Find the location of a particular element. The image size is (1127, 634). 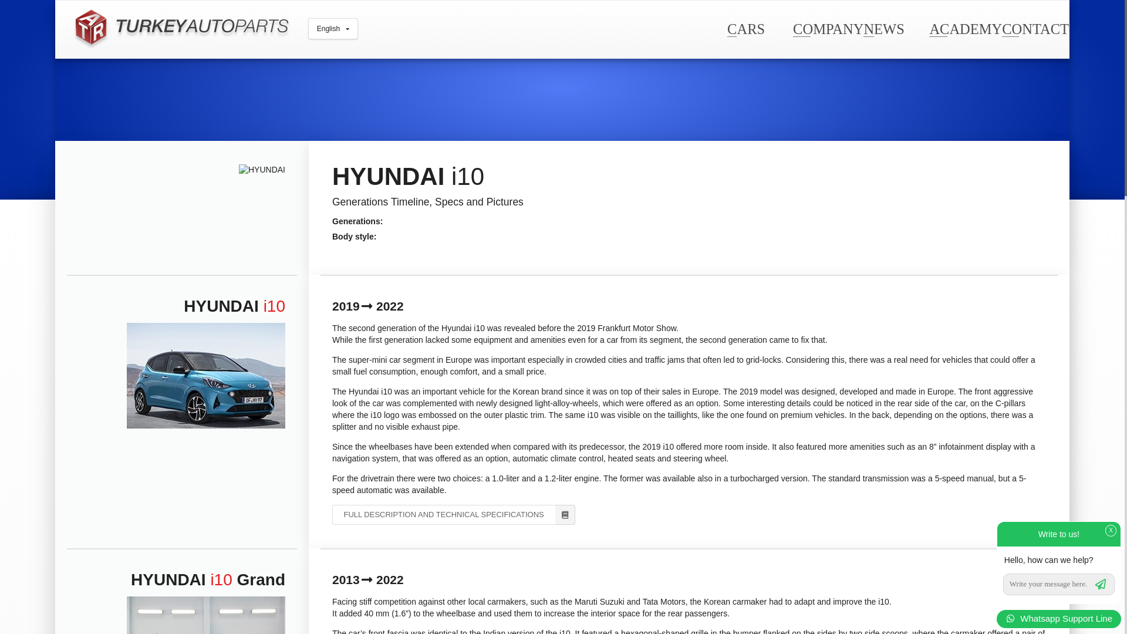

FULL DESCRIPTION AND TECHNICAL SPECIFICATIONS is located at coordinates (453, 514).